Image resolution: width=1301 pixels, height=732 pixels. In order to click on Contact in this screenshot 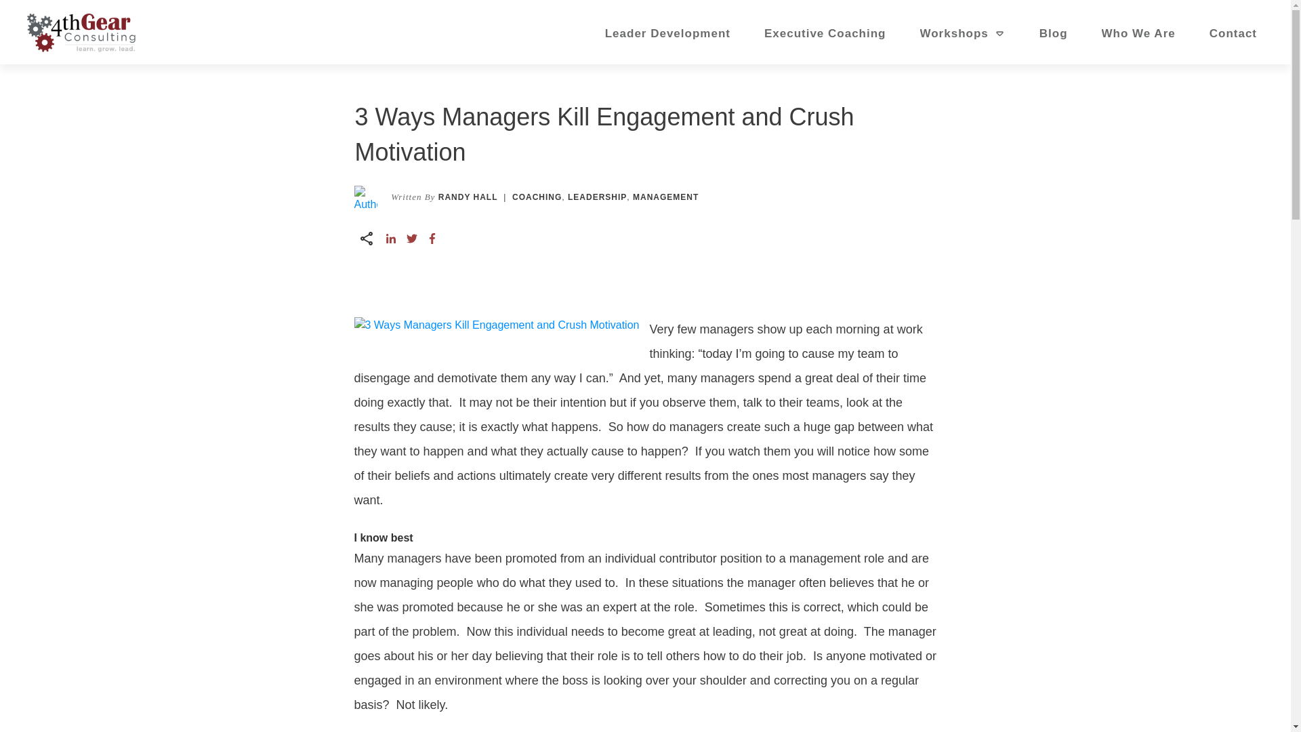, I will do `click(1233, 34)`.